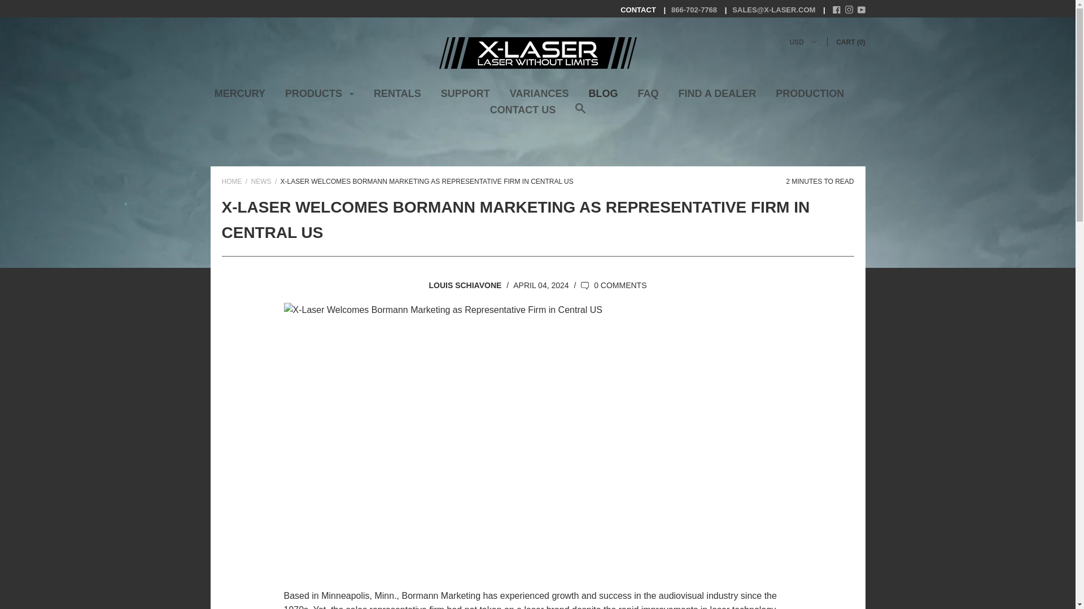 The image size is (1084, 609). What do you see at coordinates (849, 9) in the screenshot?
I see `Instagram` at bounding box center [849, 9].